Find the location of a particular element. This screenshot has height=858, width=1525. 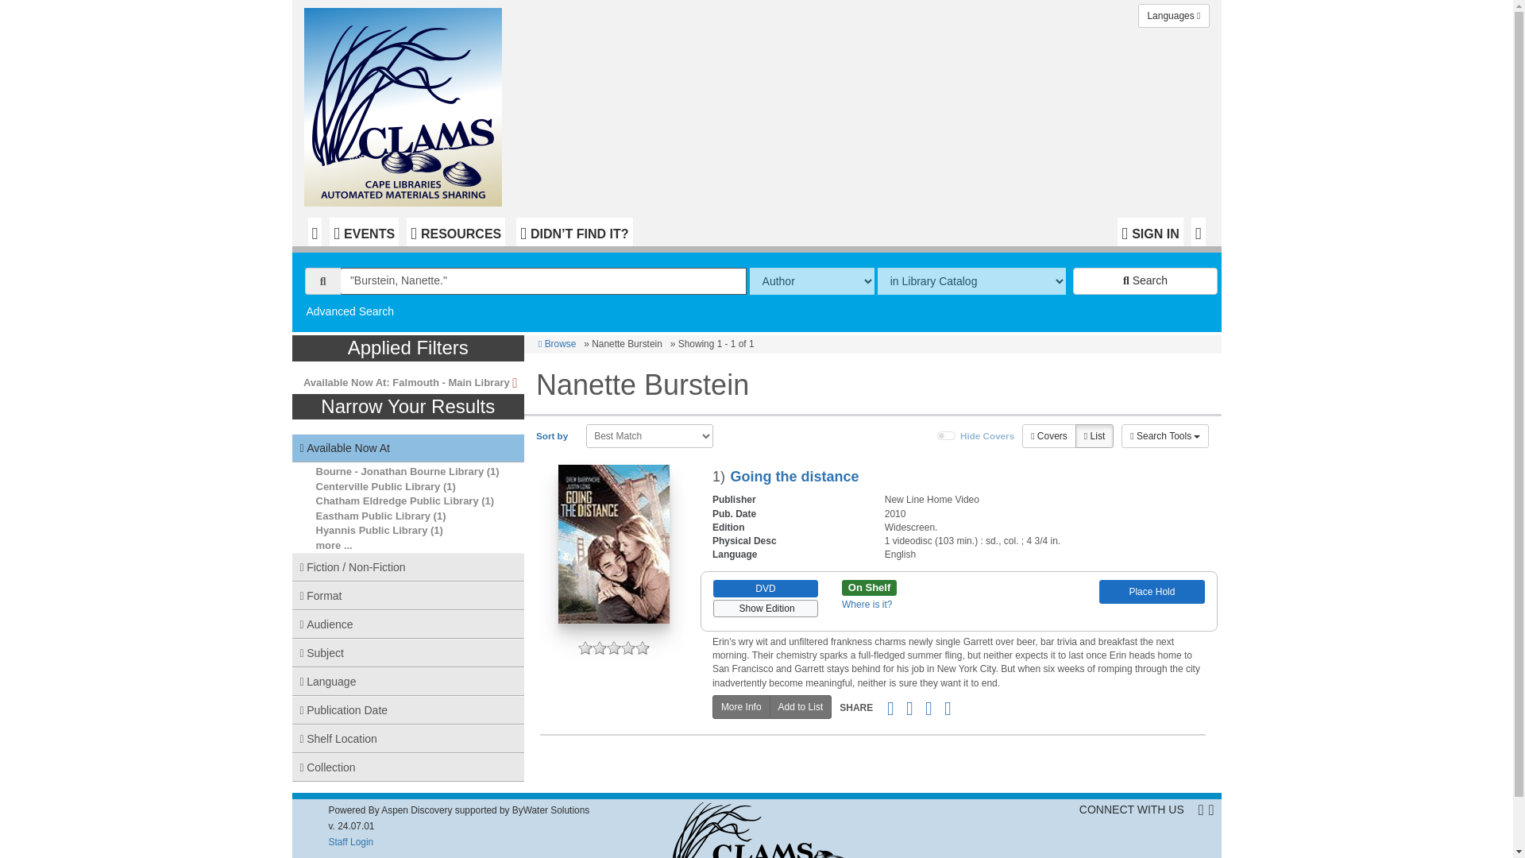

SIGN IN is located at coordinates (1150, 232).